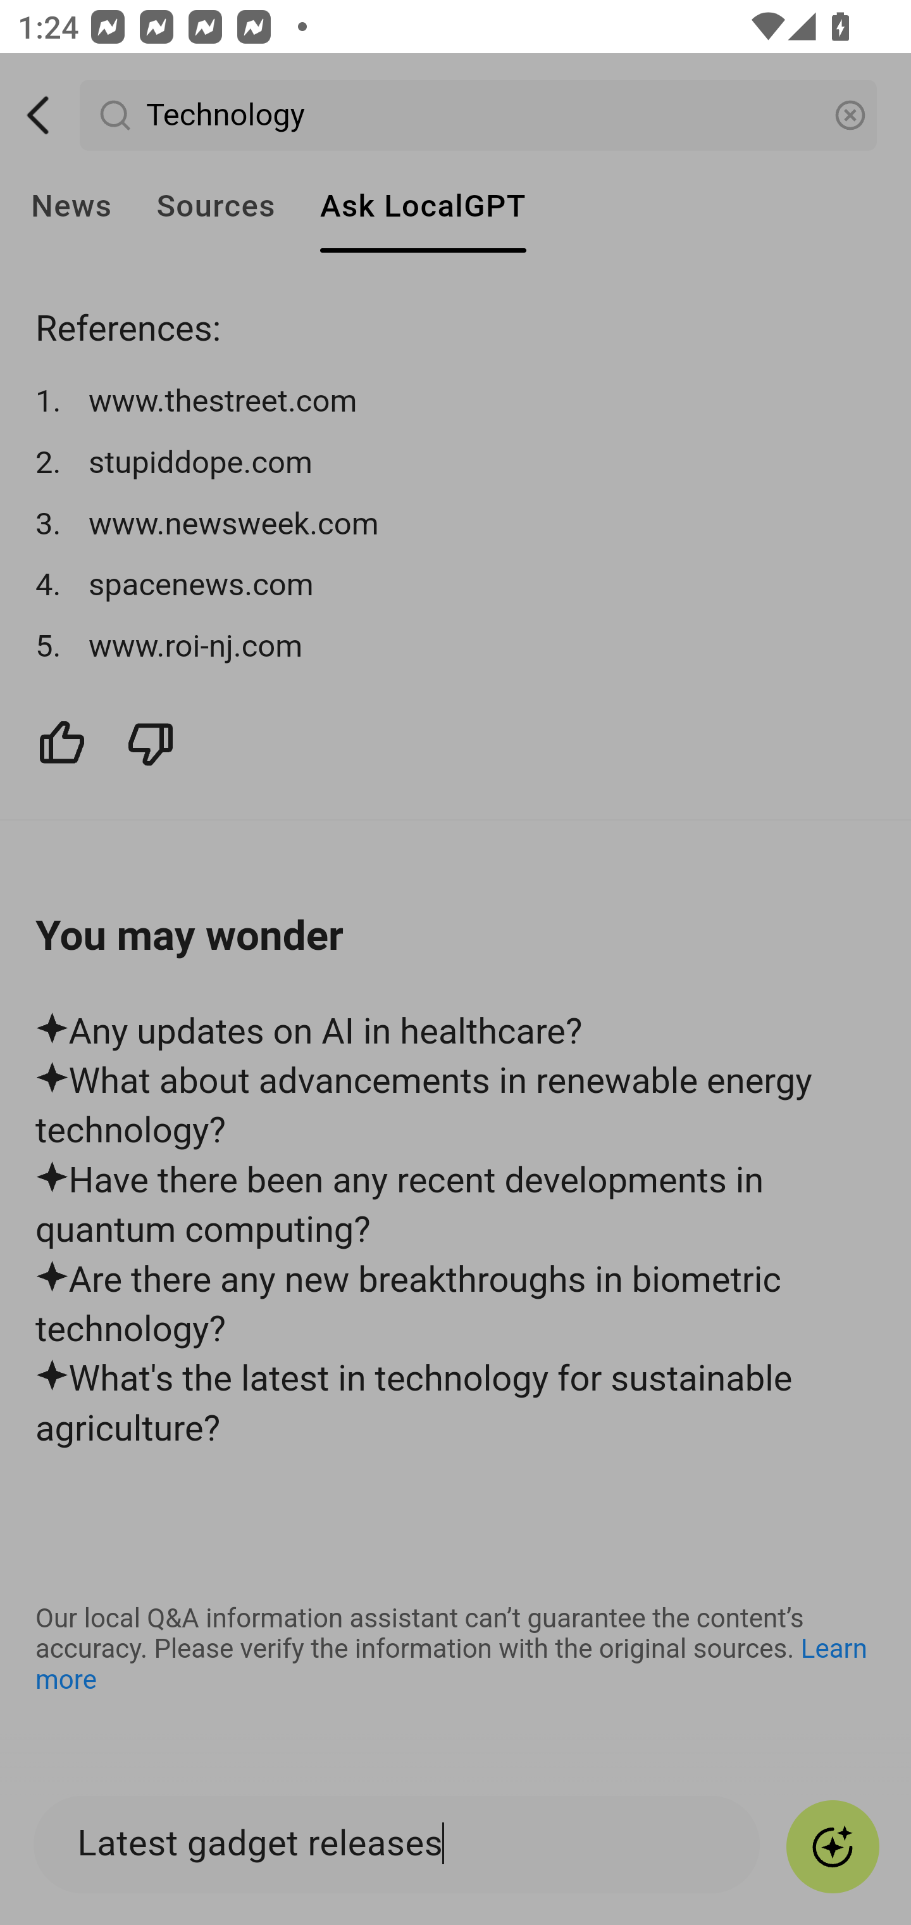 The height and width of the screenshot is (1925, 911). Describe the element at coordinates (457, 464) in the screenshot. I see `2. stupiddope.com 2. stupiddope.com` at that location.